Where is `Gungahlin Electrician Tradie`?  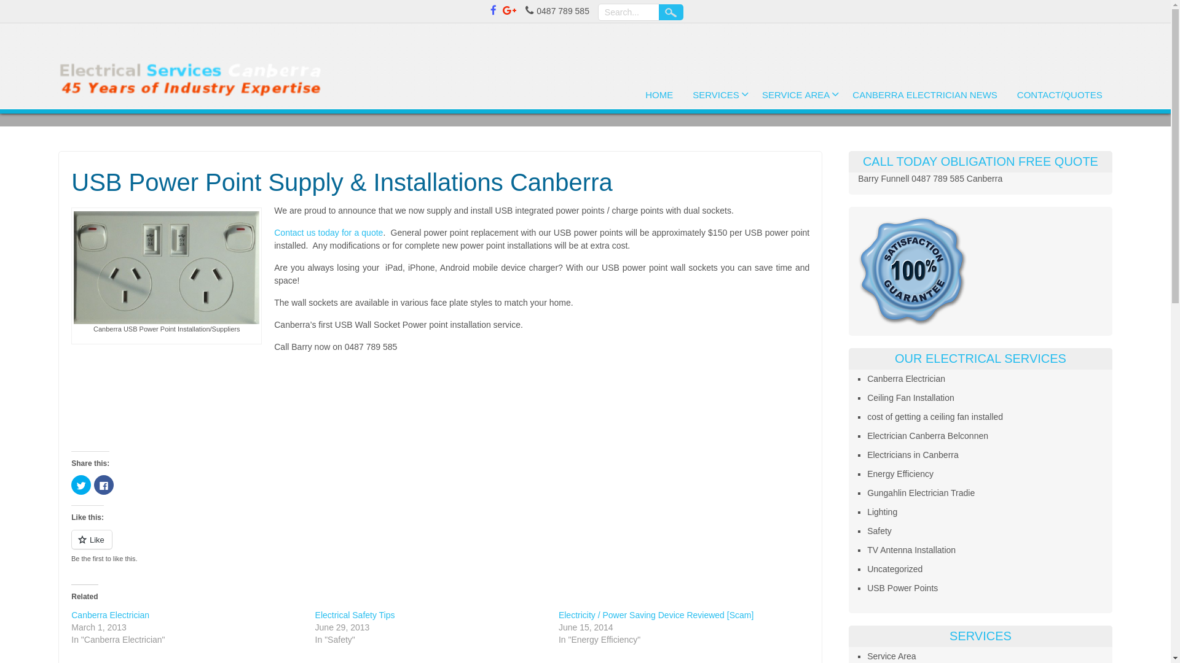 Gungahlin Electrician Tradie is located at coordinates (921, 493).